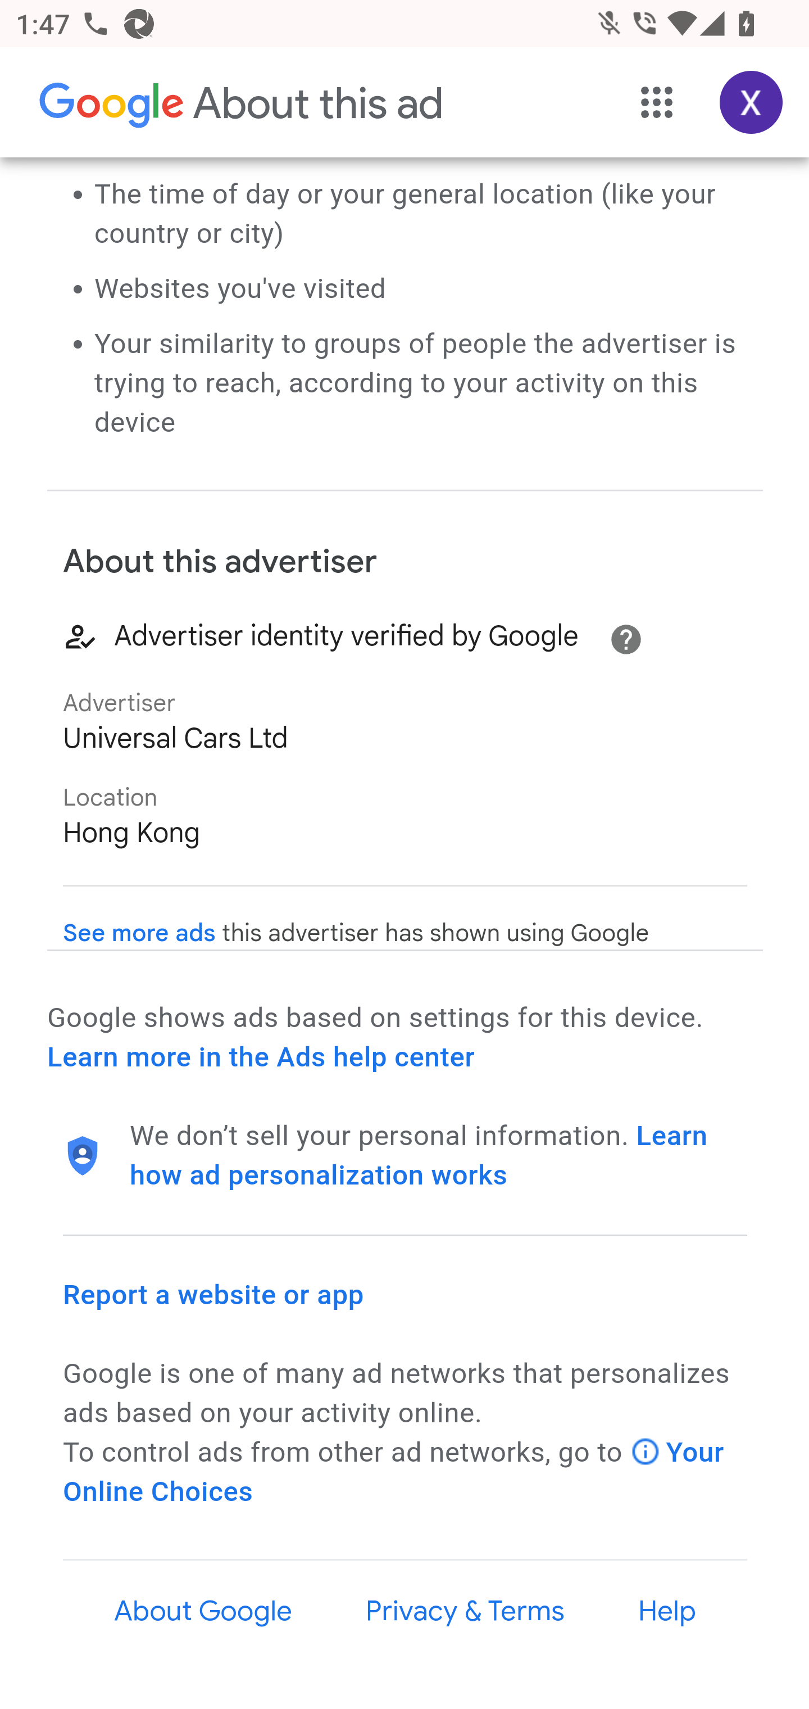  I want to click on Your Online Choices, so click(394, 1471).